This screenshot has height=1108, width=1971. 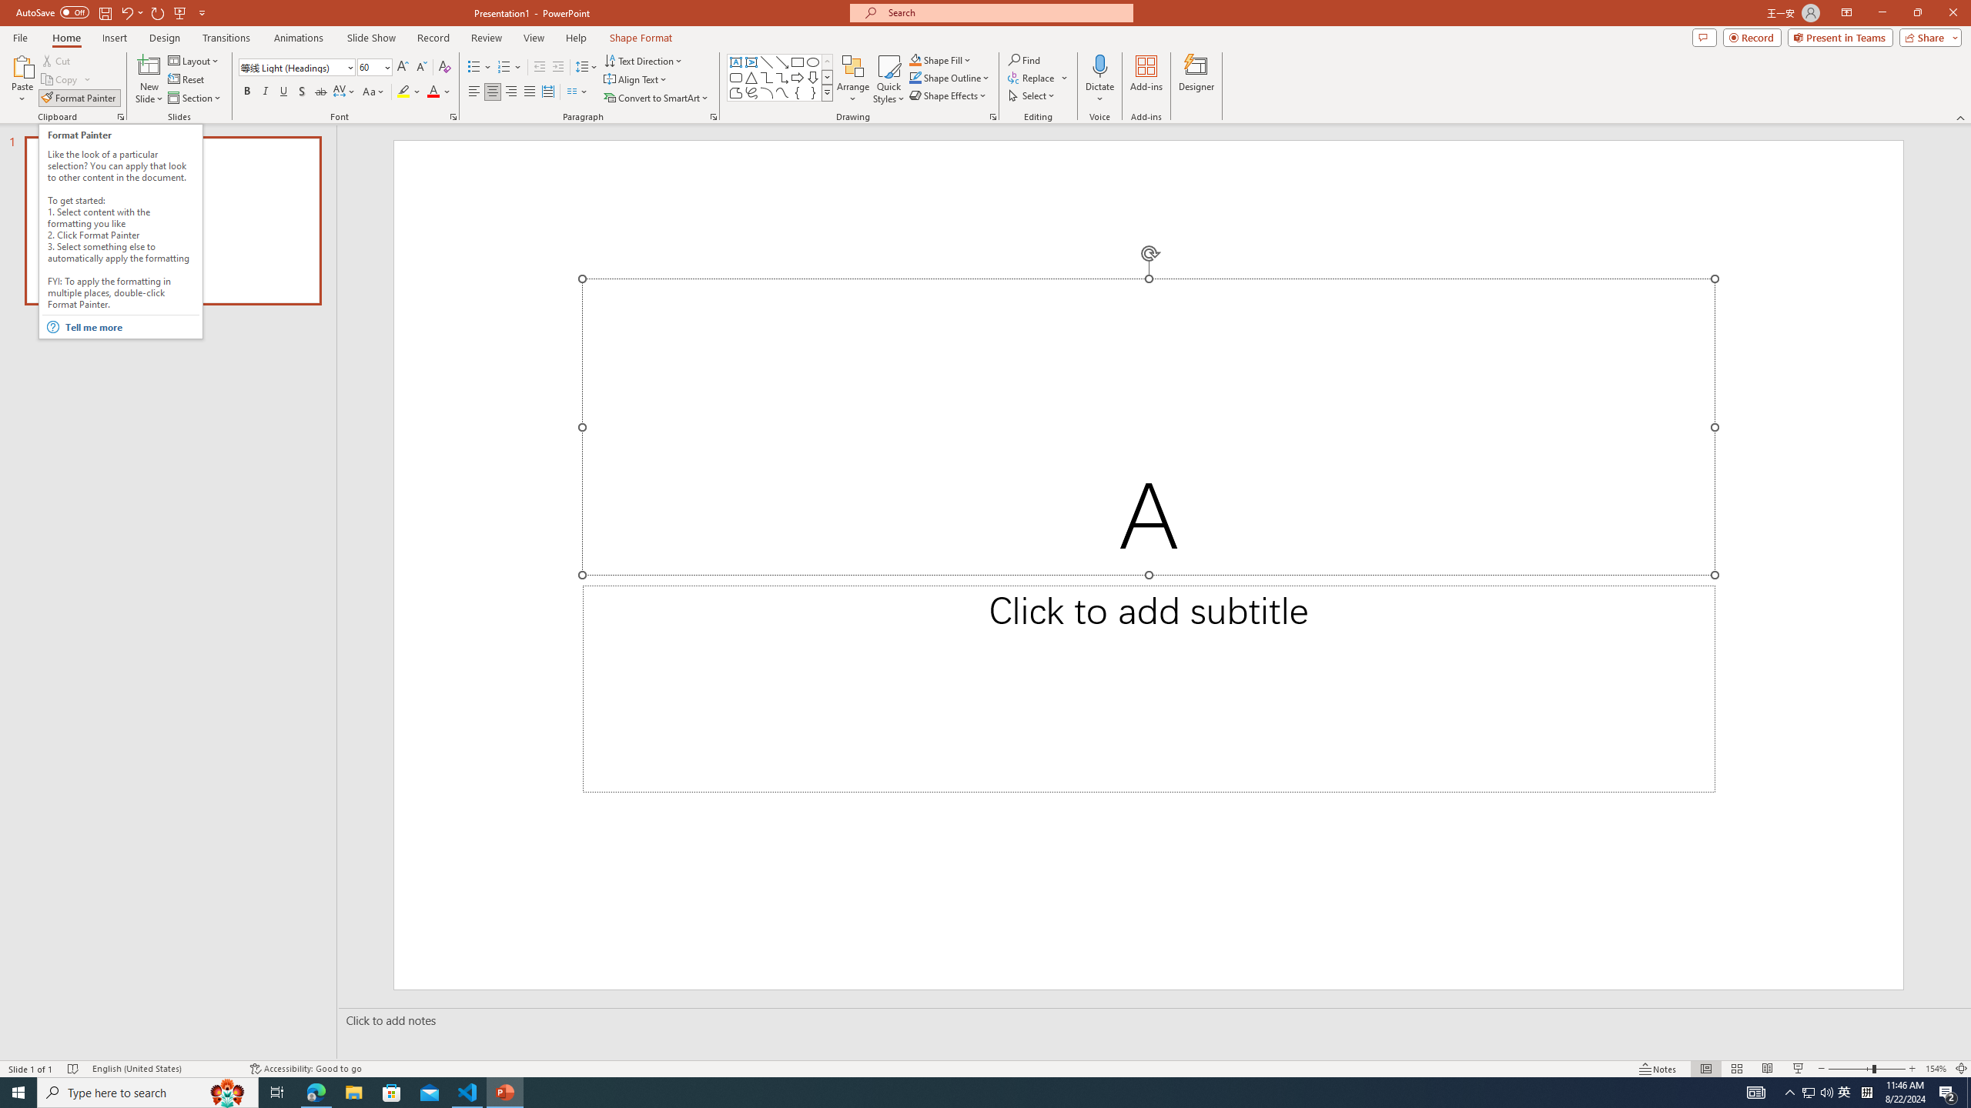 What do you see at coordinates (291, 66) in the screenshot?
I see `Font` at bounding box center [291, 66].